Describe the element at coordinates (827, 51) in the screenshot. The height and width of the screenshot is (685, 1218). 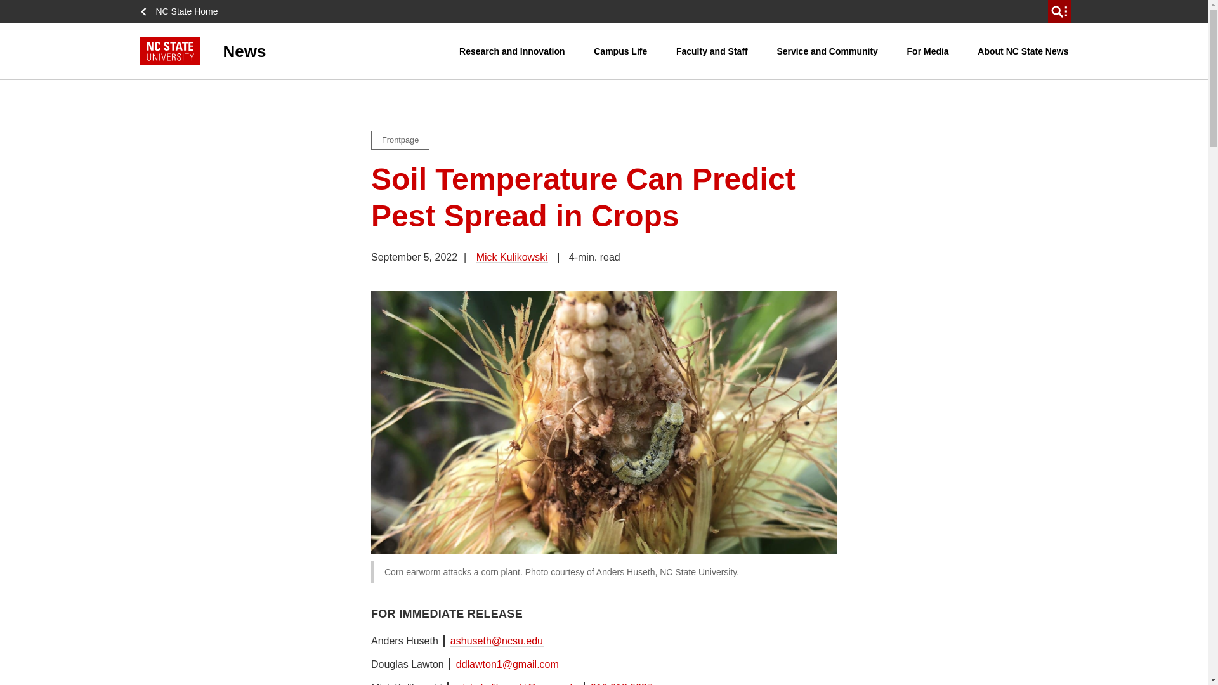
I see `Service and Community` at that location.